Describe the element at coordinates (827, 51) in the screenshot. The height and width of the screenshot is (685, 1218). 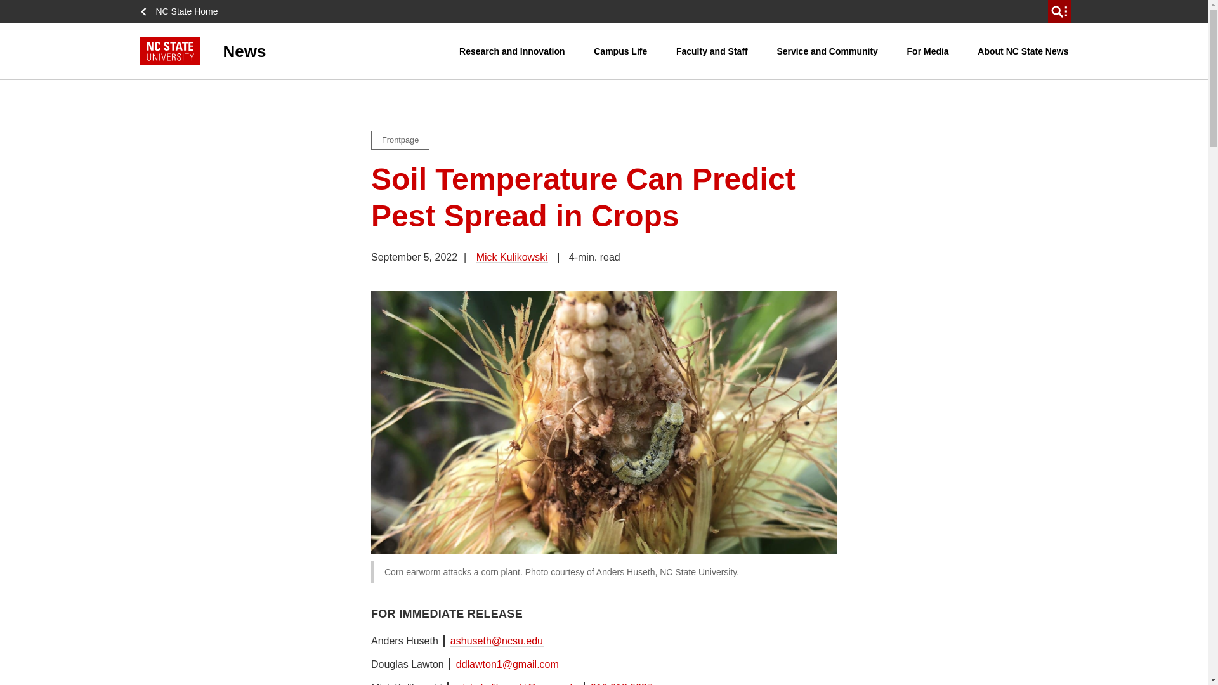
I see `Service and Community` at that location.